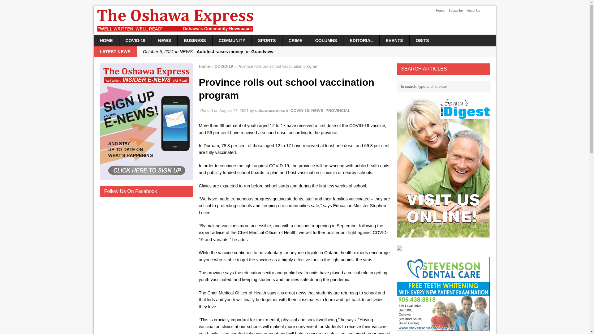 The height and width of the screenshot is (334, 594). What do you see at coordinates (195, 41) in the screenshot?
I see `BUSINESS` at bounding box center [195, 41].